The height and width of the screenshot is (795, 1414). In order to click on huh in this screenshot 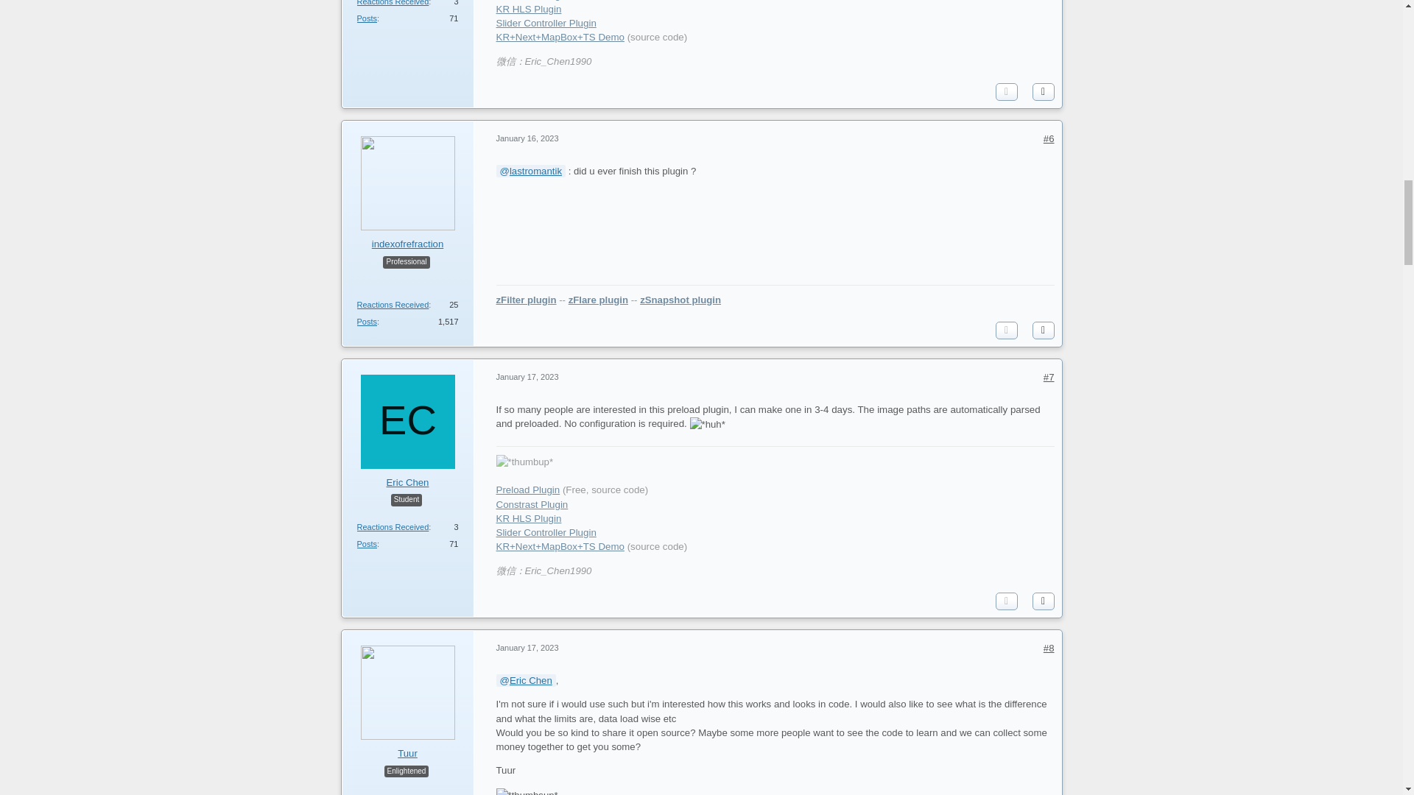, I will do `click(707, 424)`.